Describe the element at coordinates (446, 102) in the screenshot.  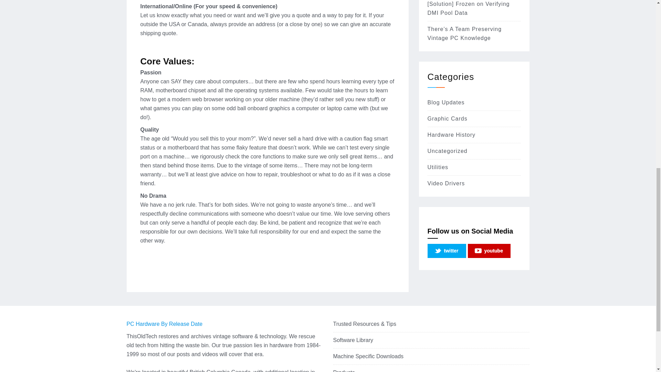
I see `Blog Updates` at that location.